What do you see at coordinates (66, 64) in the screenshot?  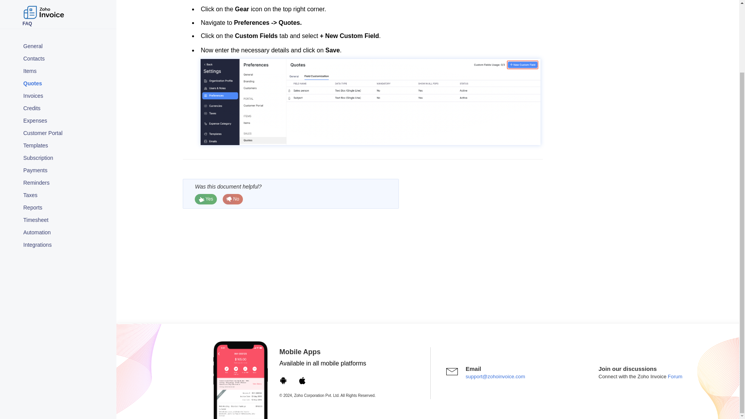 I see `Templates` at bounding box center [66, 64].